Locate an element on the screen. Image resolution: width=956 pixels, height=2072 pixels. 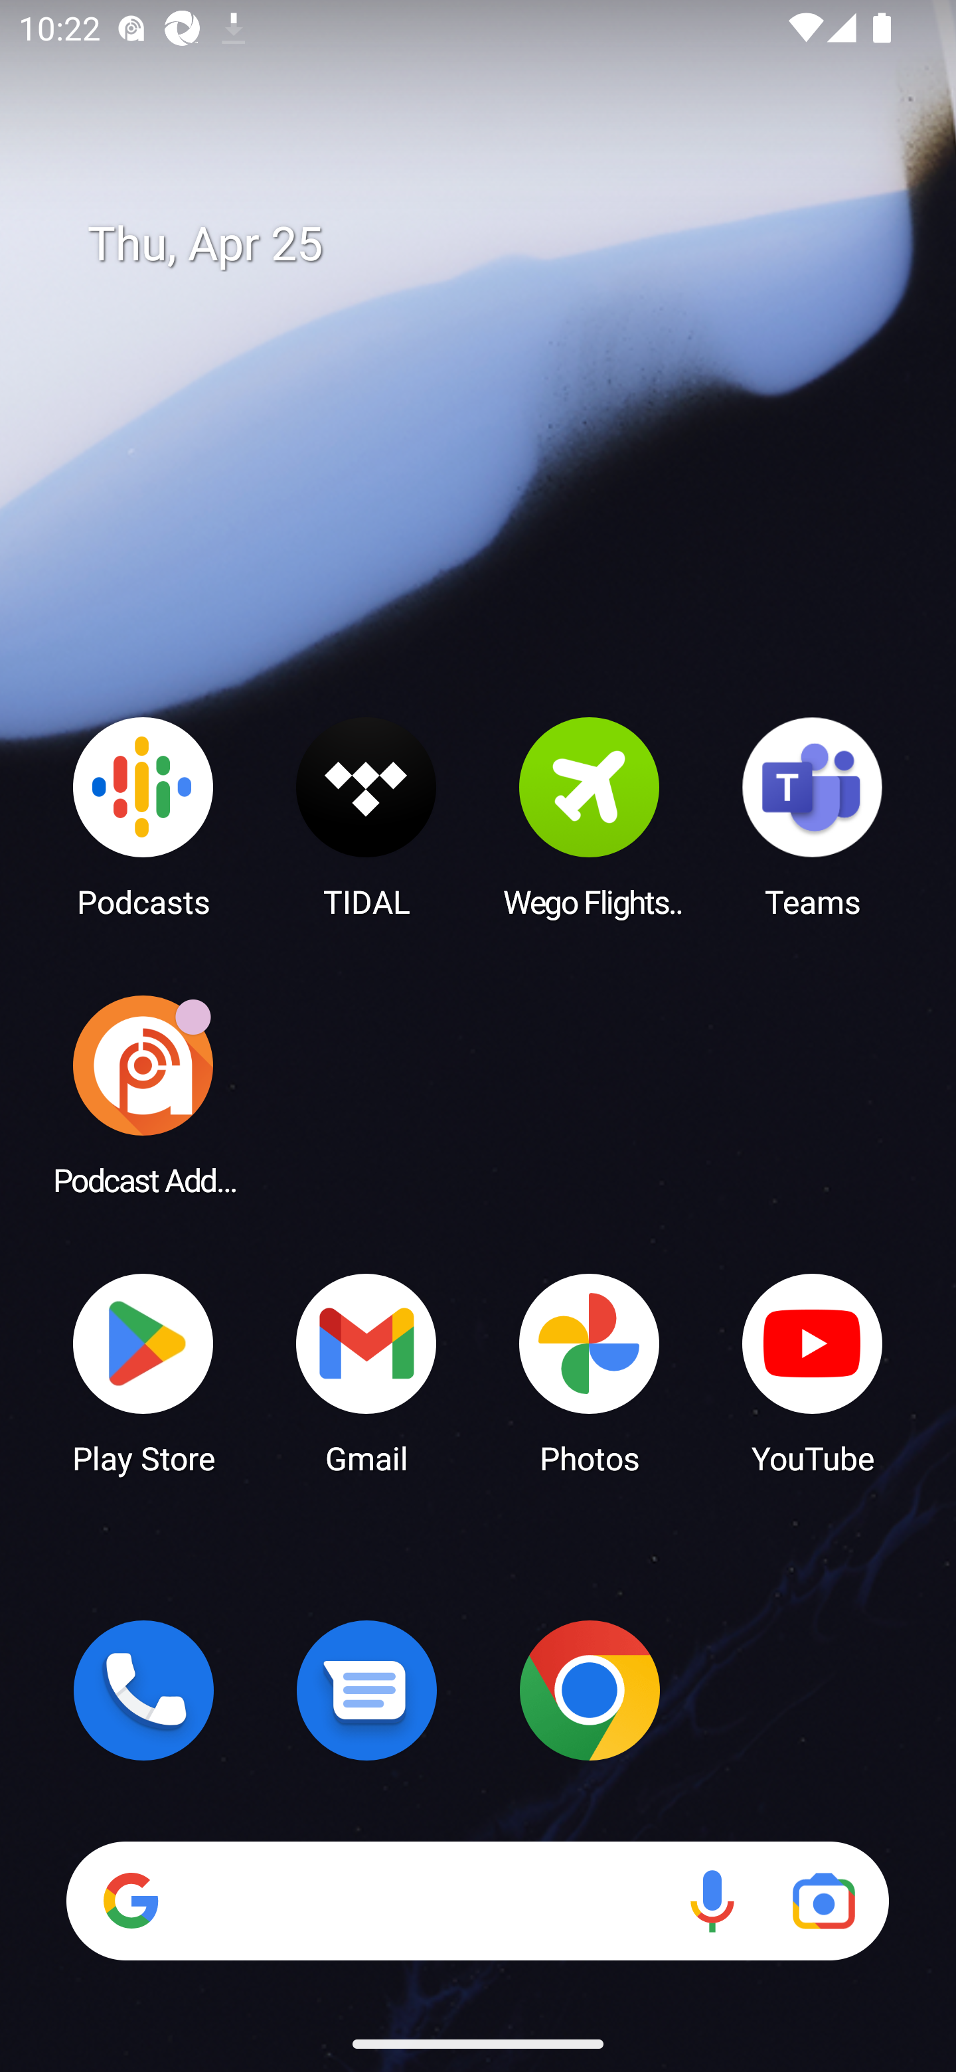
Phone is located at coordinates (143, 1690).